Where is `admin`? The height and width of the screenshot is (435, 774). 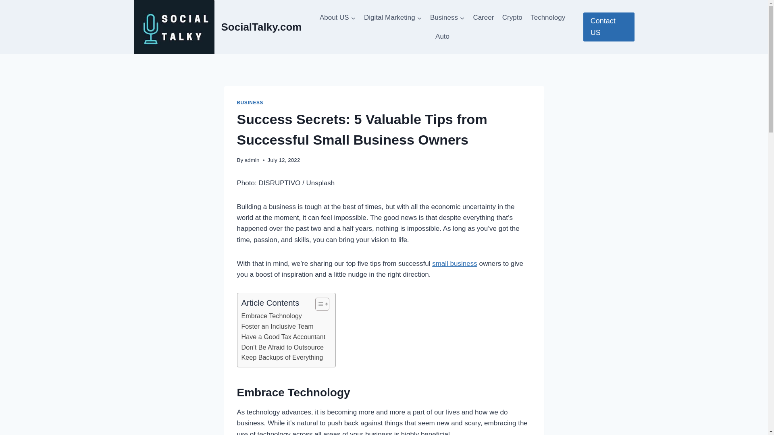
admin is located at coordinates (252, 160).